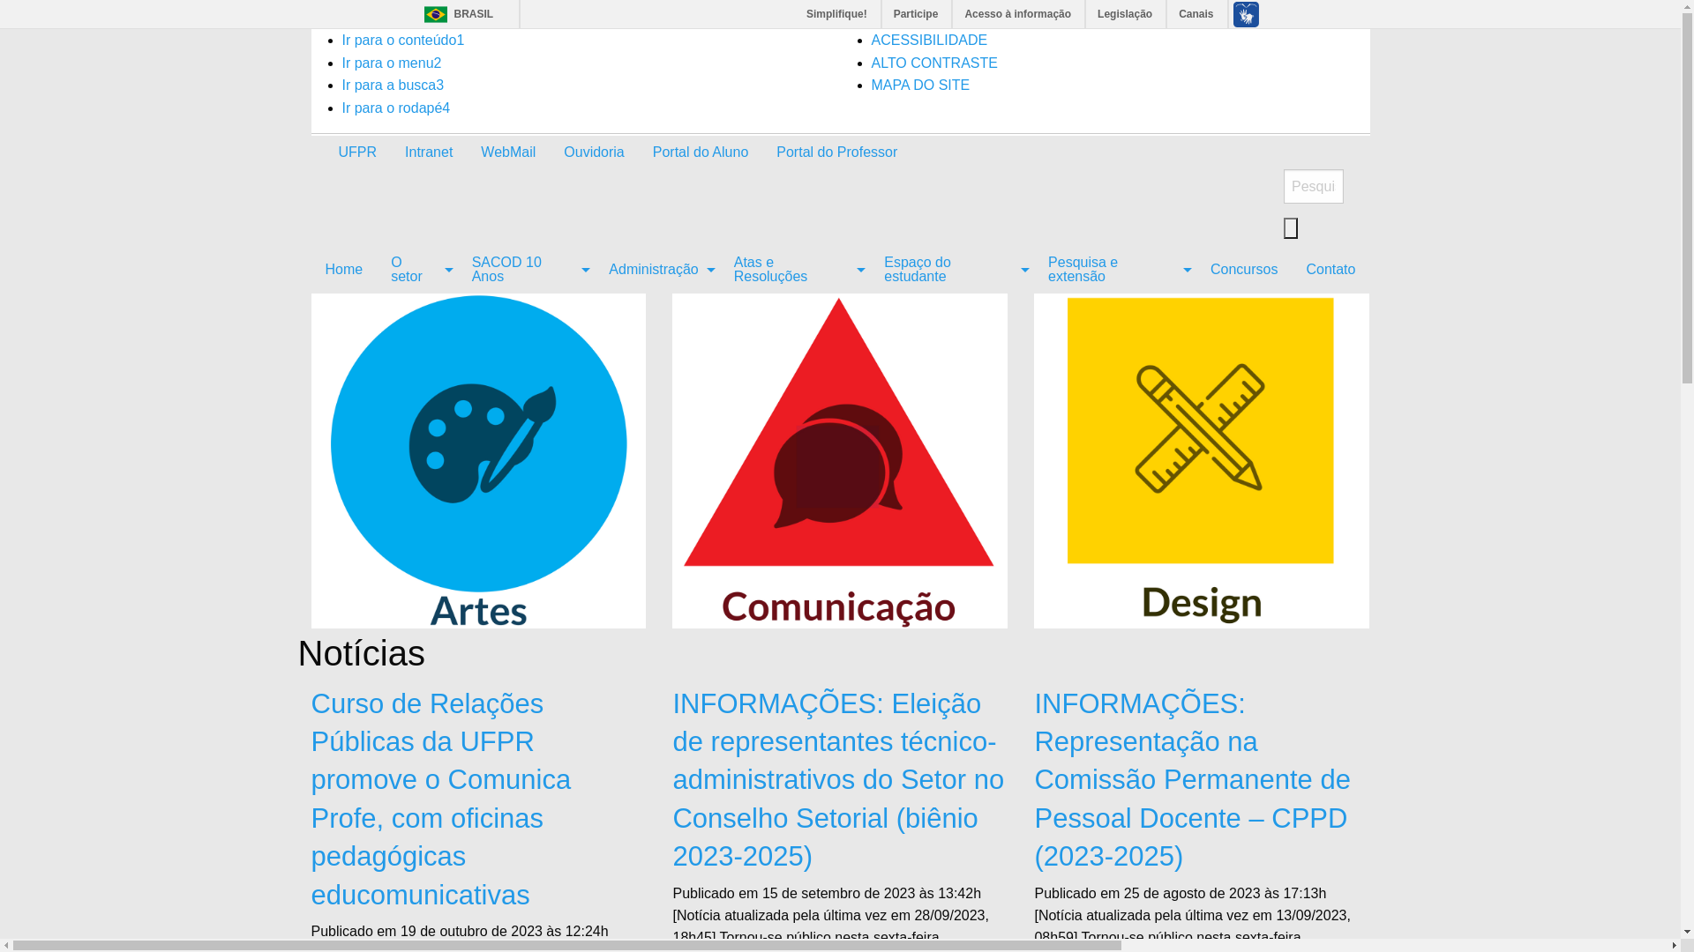 The height and width of the screenshot is (952, 1694). Describe the element at coordinates (921, 85) in the screenshot. I see `MAPA DO SITE` at that location.